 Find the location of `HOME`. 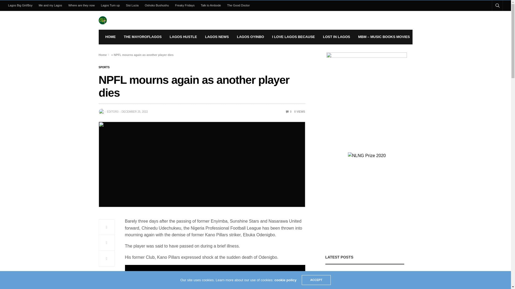

HOME is located at coordinates (110, 37).